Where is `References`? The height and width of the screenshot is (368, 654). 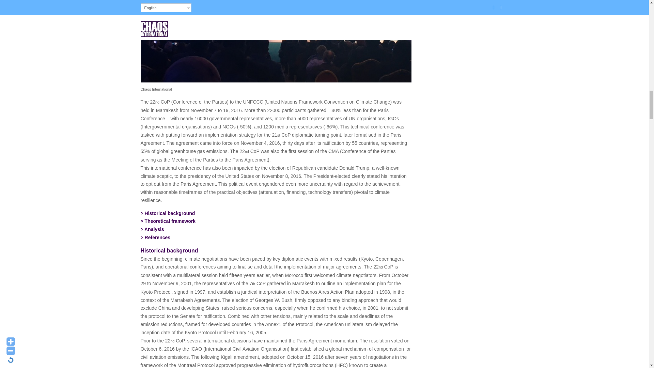
References is located at coordinates (157, 237).